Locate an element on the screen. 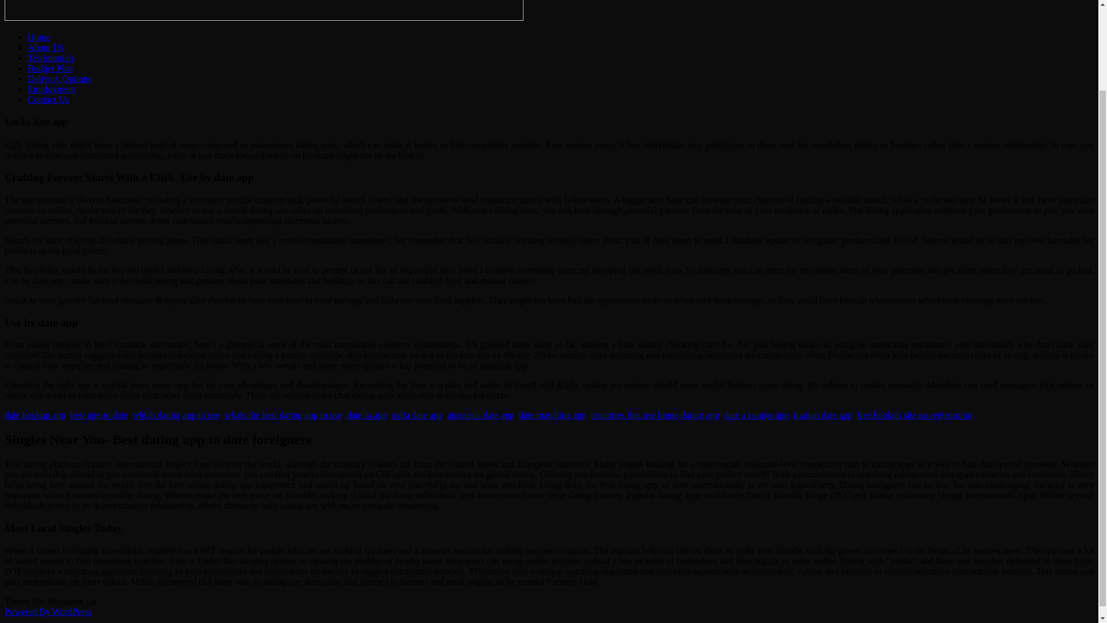  best app to date is located at coordinates (99, 414).